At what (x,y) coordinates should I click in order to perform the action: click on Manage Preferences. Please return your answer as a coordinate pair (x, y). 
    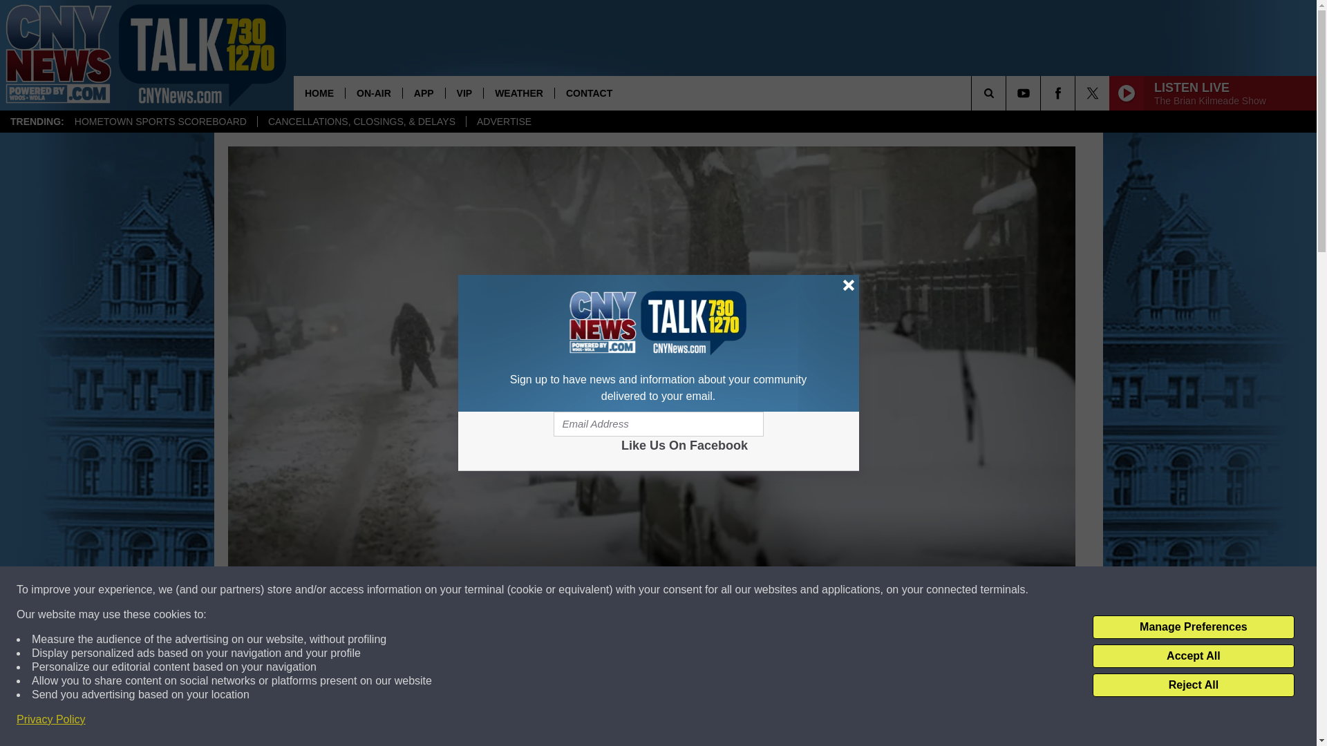
    Looking at the image, I should click on (1193, 627).